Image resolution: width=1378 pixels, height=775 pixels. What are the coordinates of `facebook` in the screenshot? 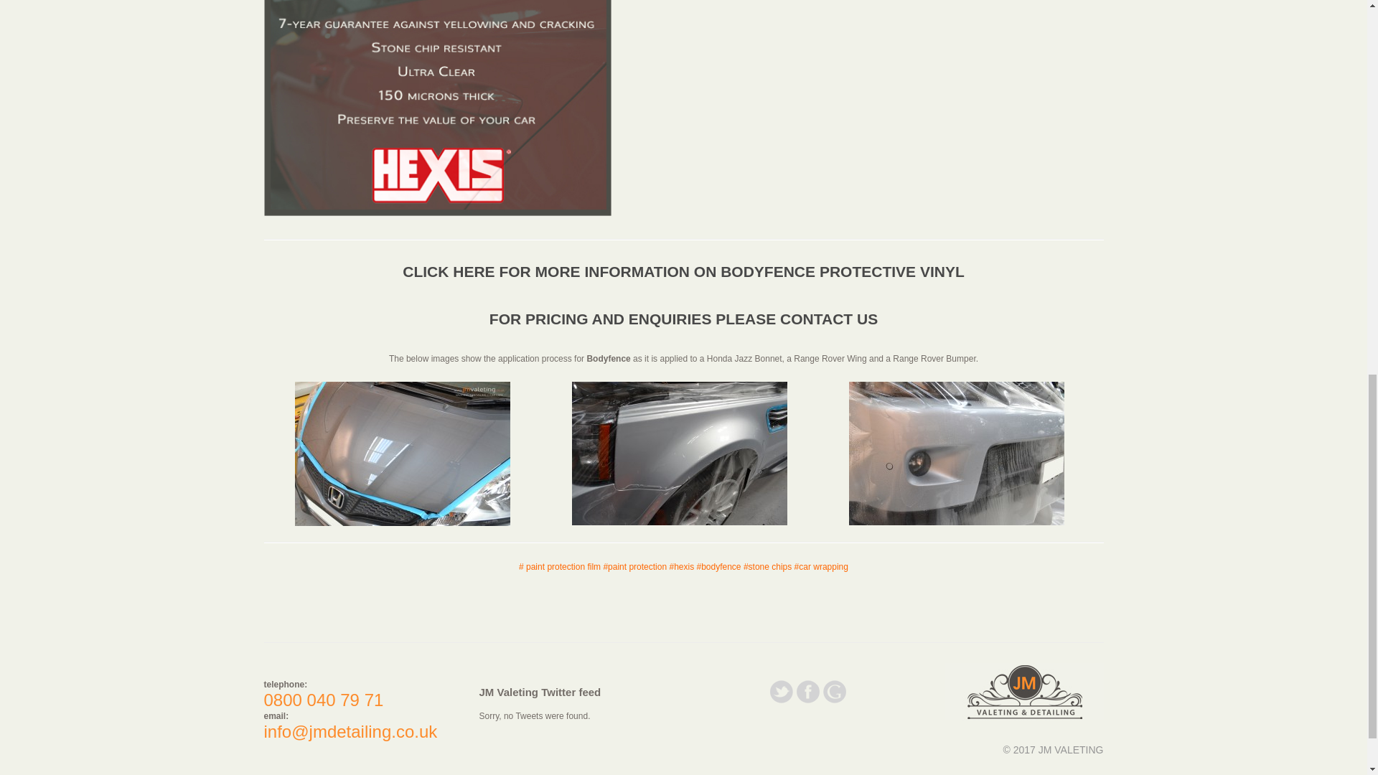 It's located at (808, 703).